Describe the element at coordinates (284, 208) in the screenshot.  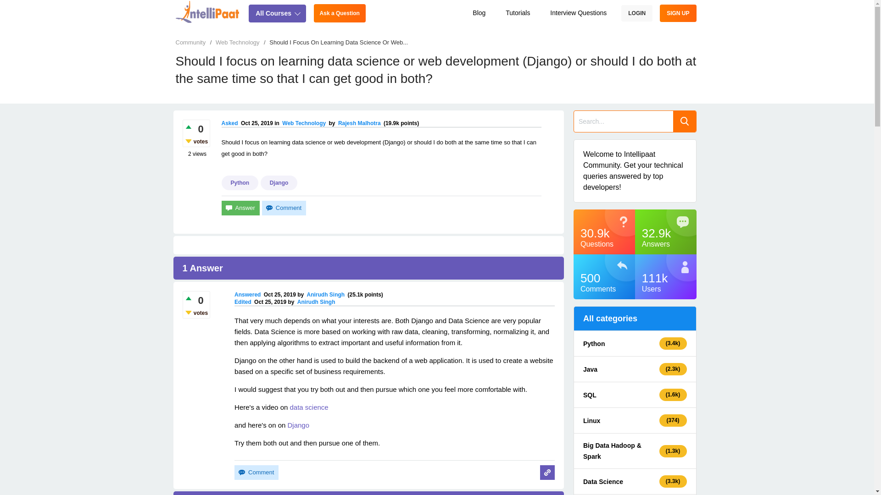
I see `Add a comment on this question` at that location.